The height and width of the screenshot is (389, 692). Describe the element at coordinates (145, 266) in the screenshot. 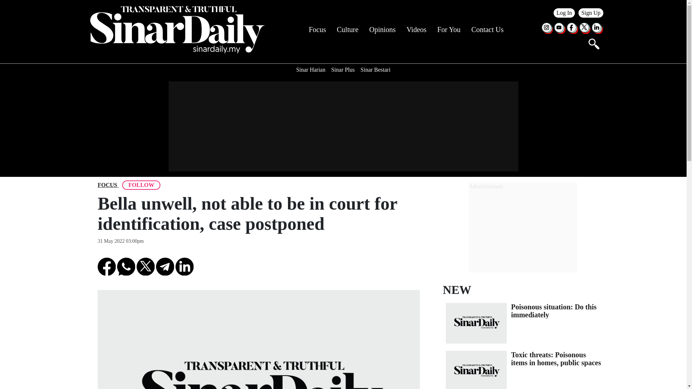

I see `Share on Twitter` at that location.